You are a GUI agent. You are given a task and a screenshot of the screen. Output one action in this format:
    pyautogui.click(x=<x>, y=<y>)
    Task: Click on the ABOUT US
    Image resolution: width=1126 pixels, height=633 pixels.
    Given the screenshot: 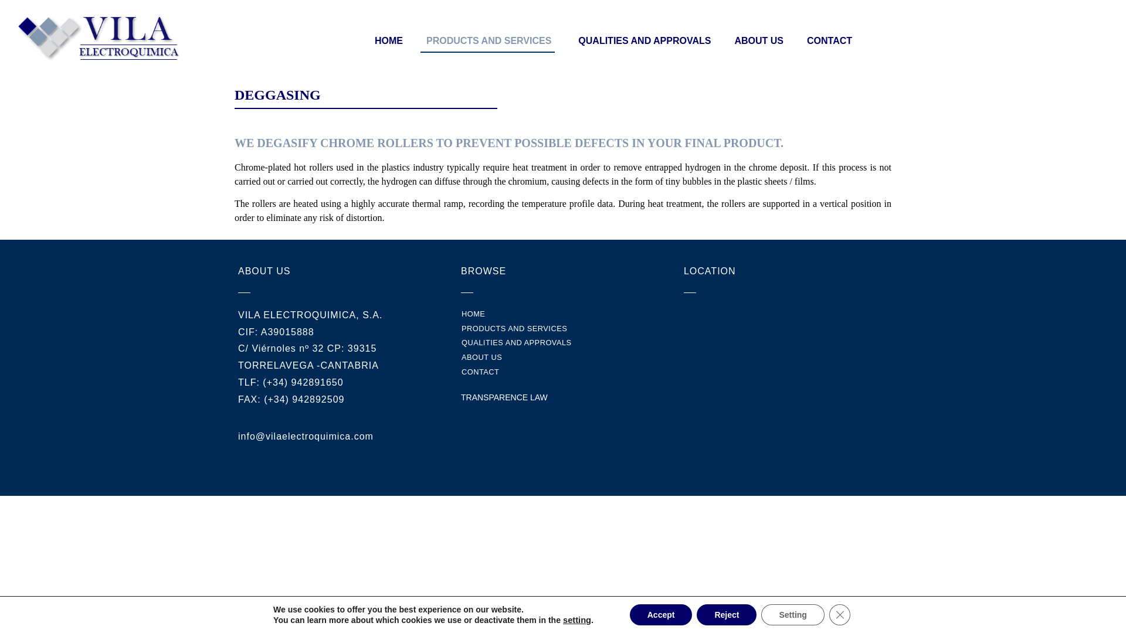 What is the action you would take?
    pyautogui.click(x=756, y=40)
    